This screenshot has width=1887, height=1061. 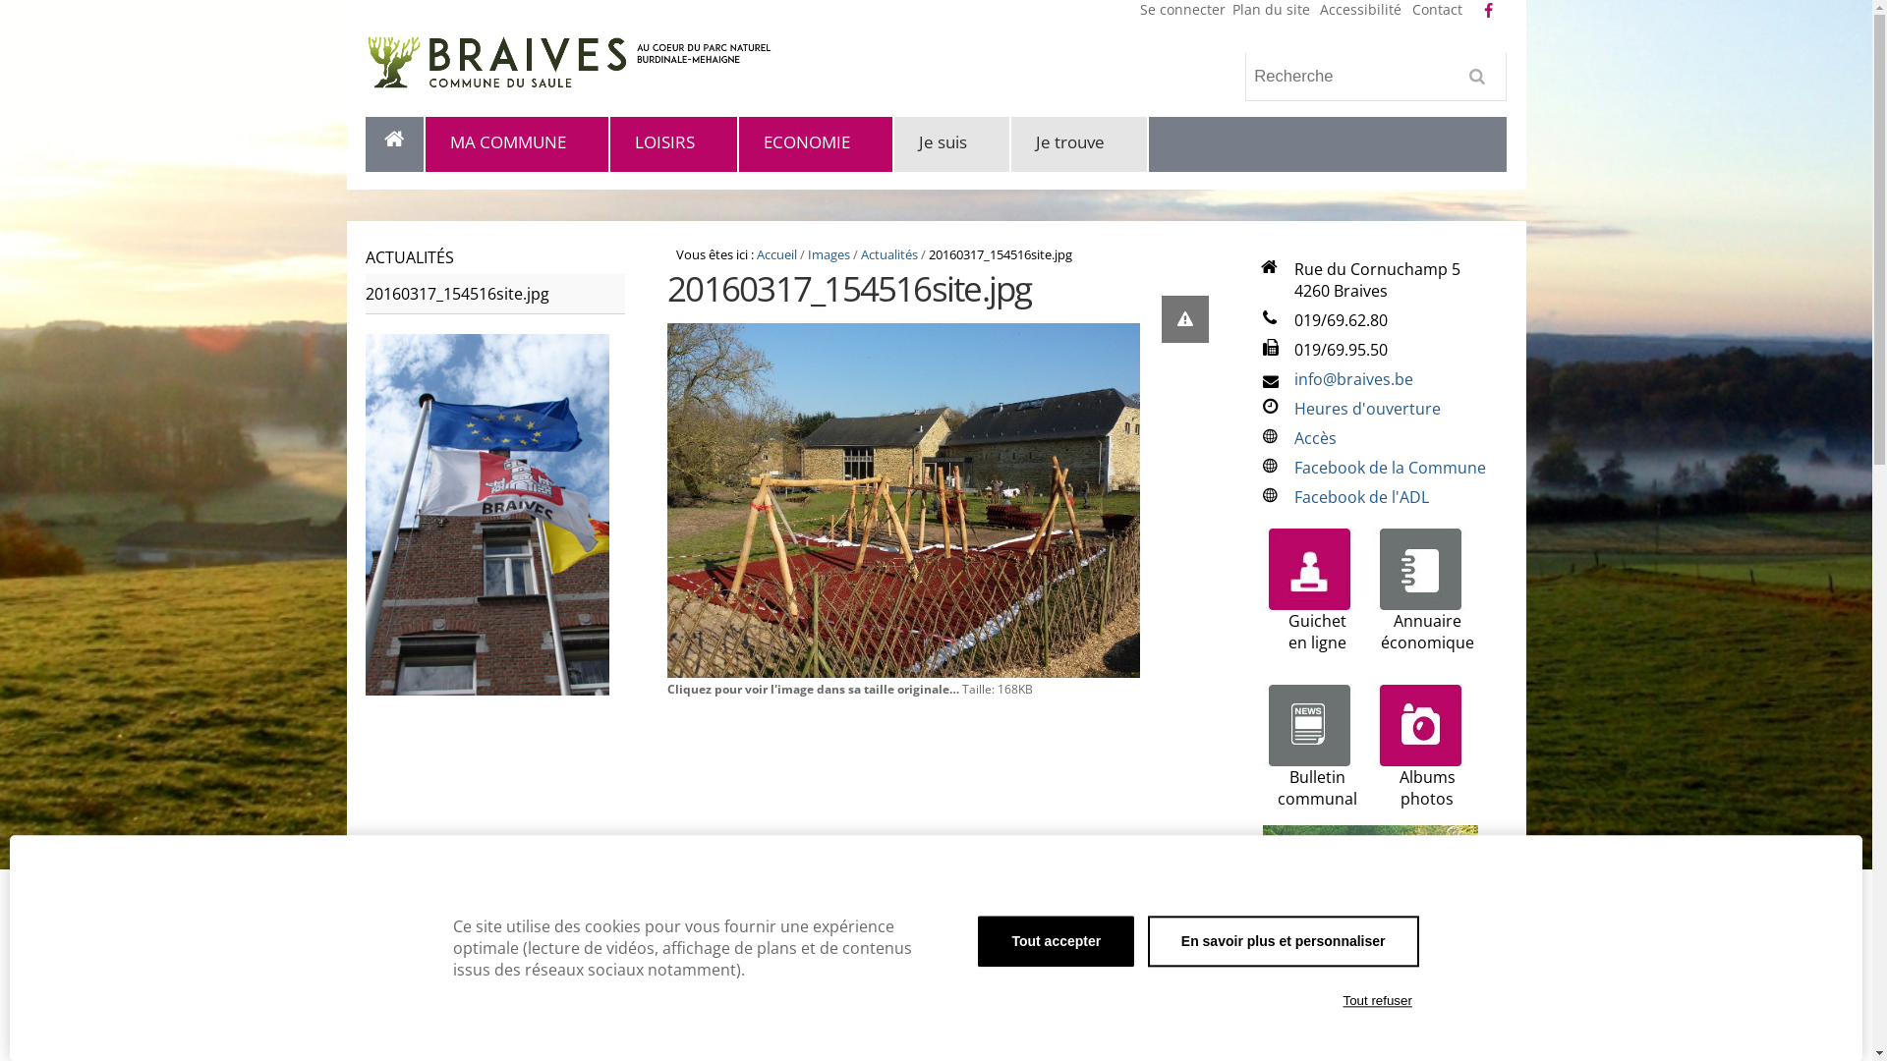 I want to click on Aller au contenu., so click(x=399, y=145).